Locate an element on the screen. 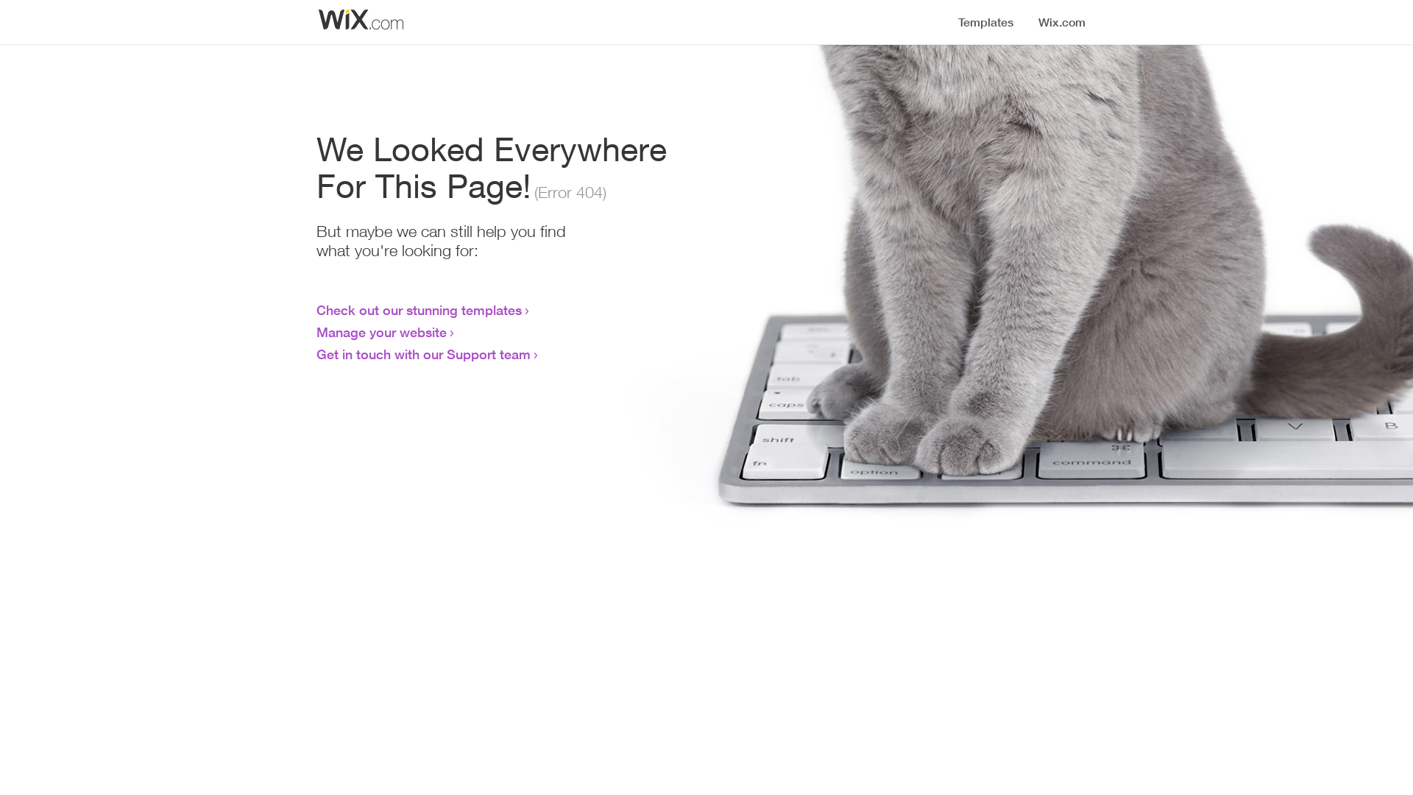  Manage your website is located at coordinates (381, 332).